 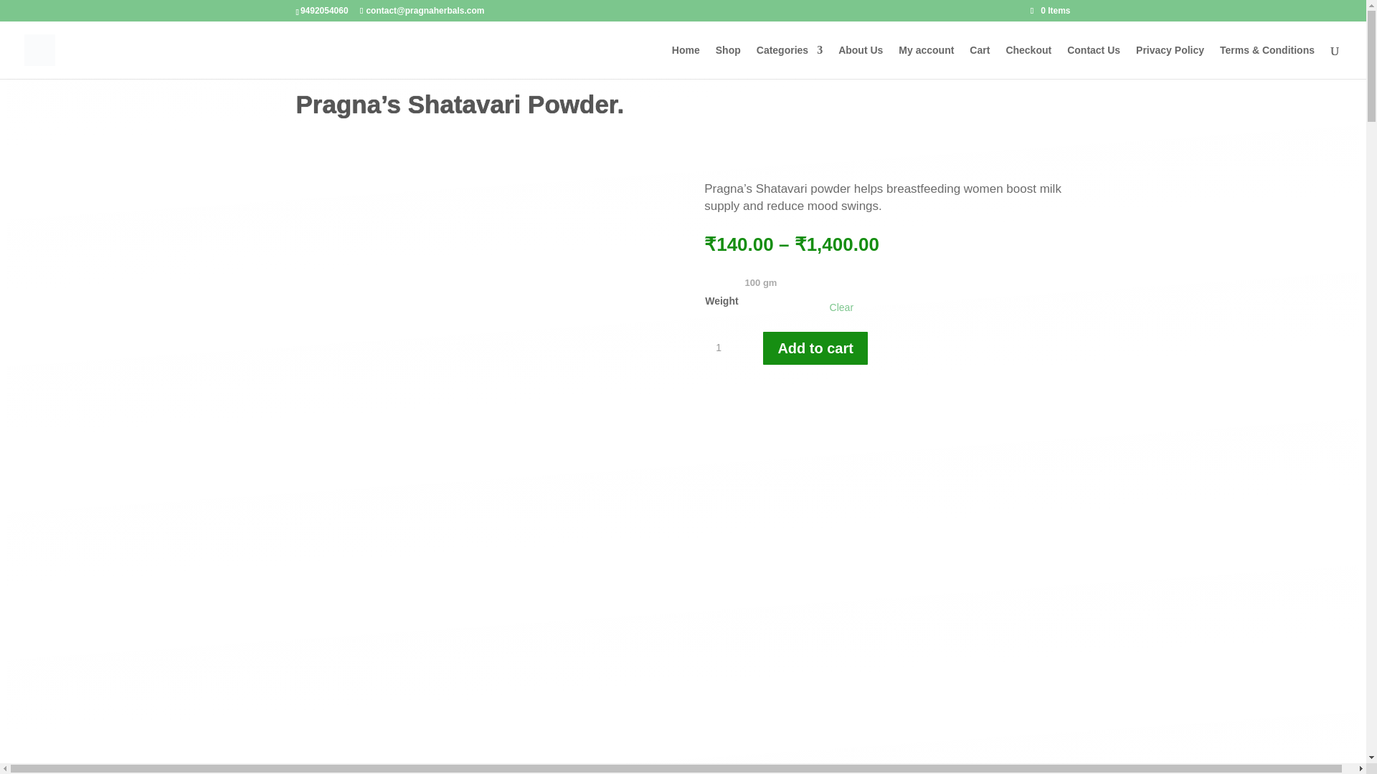 What do you see at coordinates (1170, 62) in the screenshot?
I see `Privacy Policy` at bounding box center [1170, 62].